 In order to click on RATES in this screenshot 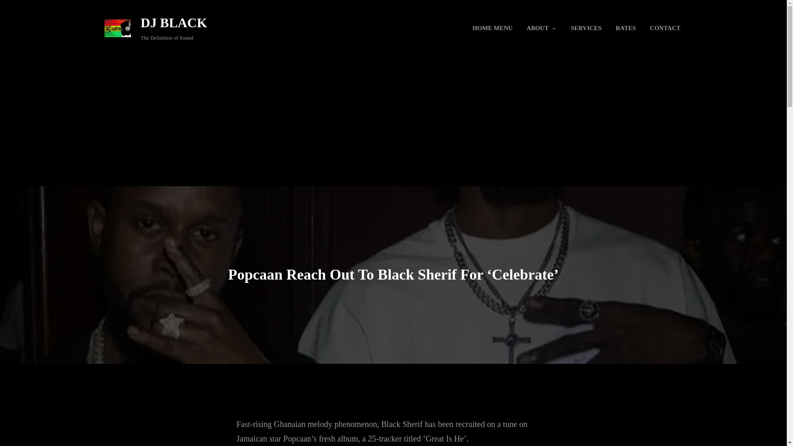, I will do `click(626, 28)`.